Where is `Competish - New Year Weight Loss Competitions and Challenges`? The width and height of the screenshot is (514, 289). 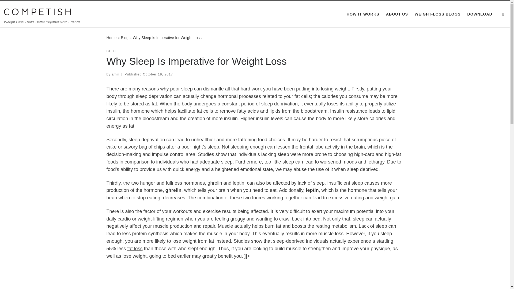 Competish - New Year Weight Loss Competitions and Challenges is located at coordinates (111, 37).